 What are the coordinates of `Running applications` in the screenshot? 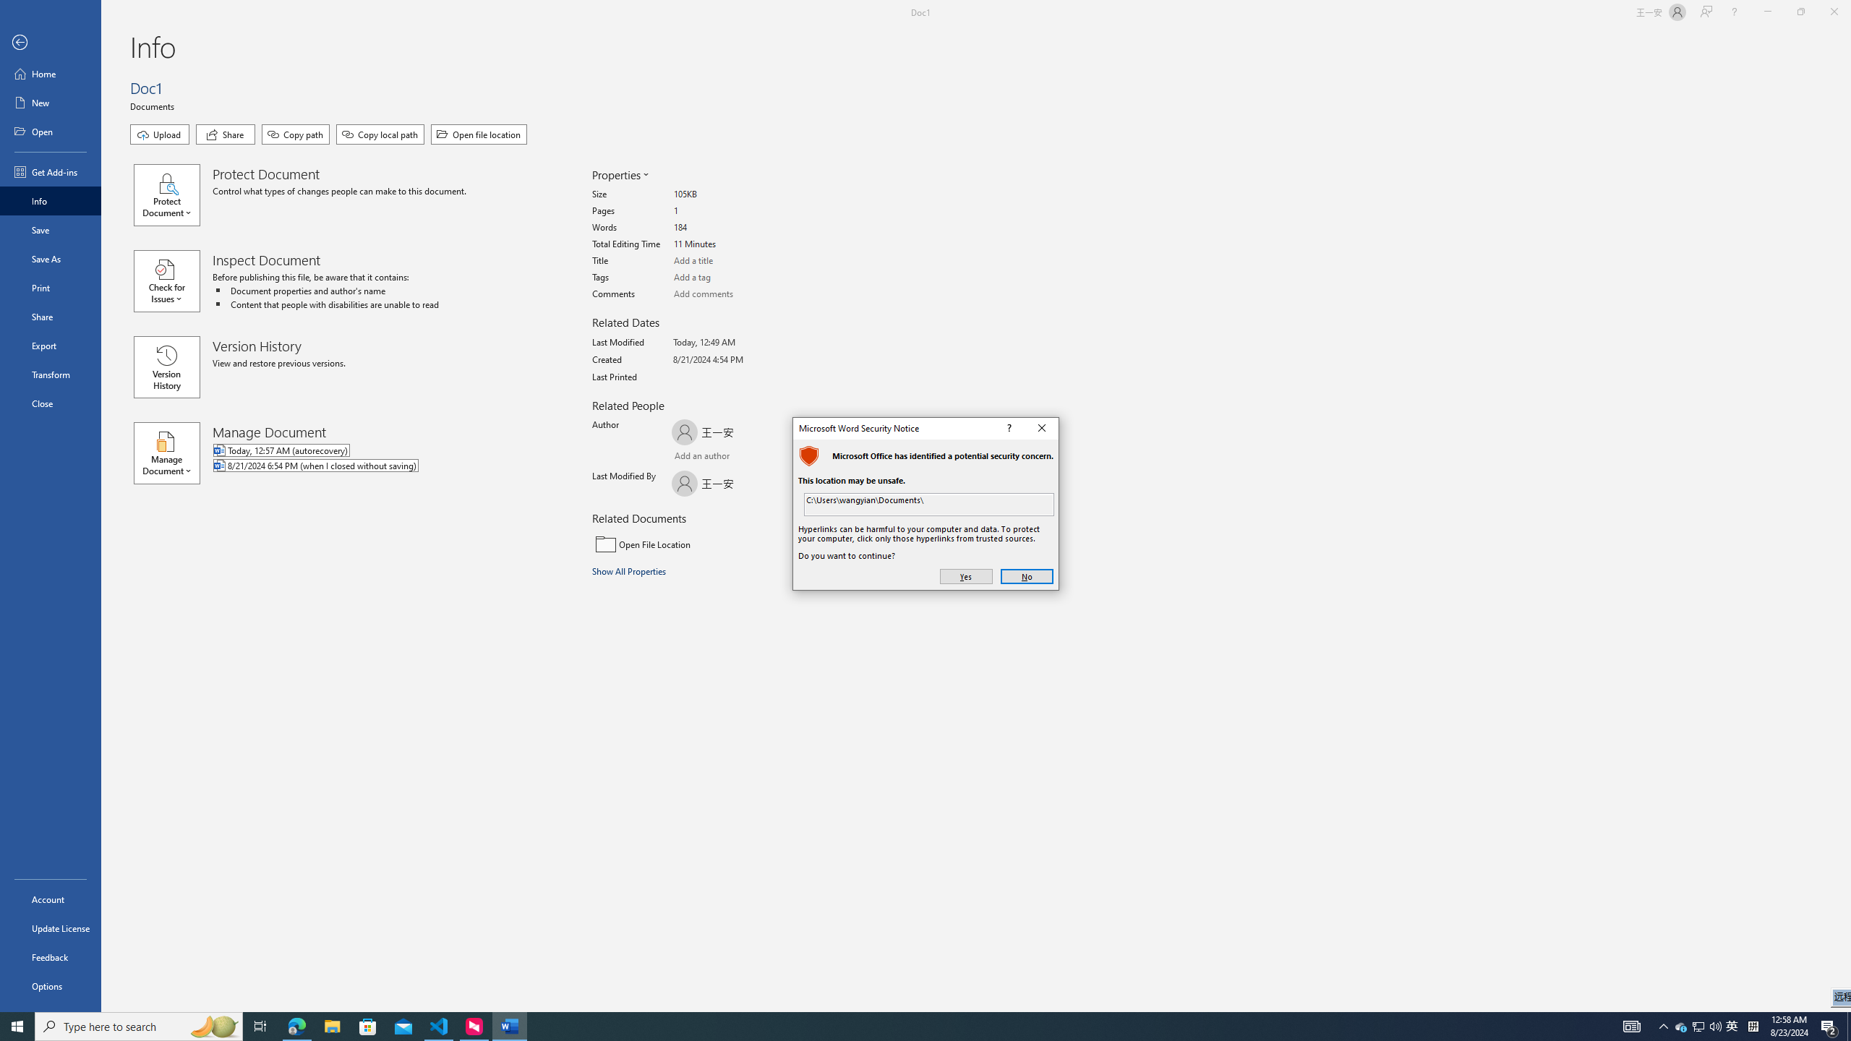 It's located at (891, 1027).